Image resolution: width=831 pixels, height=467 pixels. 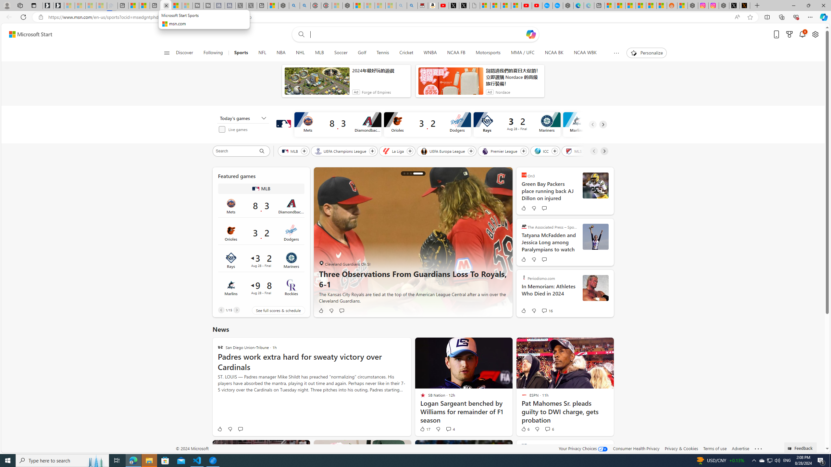 I want to click on Enter your search term, so click(x=417, y=34).